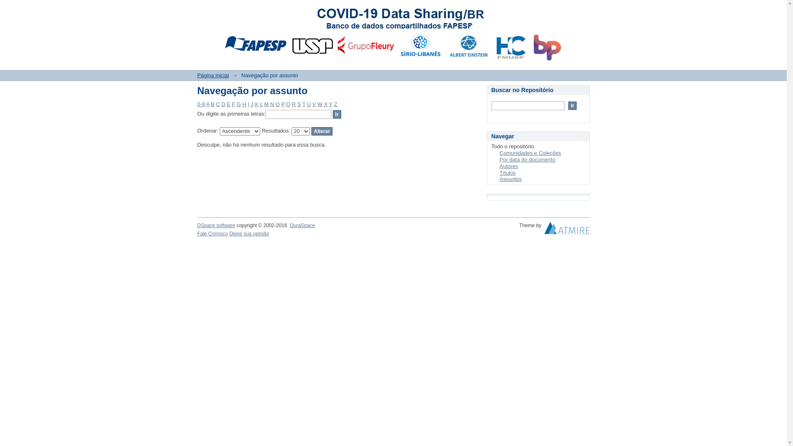 This screenshot has height=446, width=793. I want to click on F, so click(233, 104).